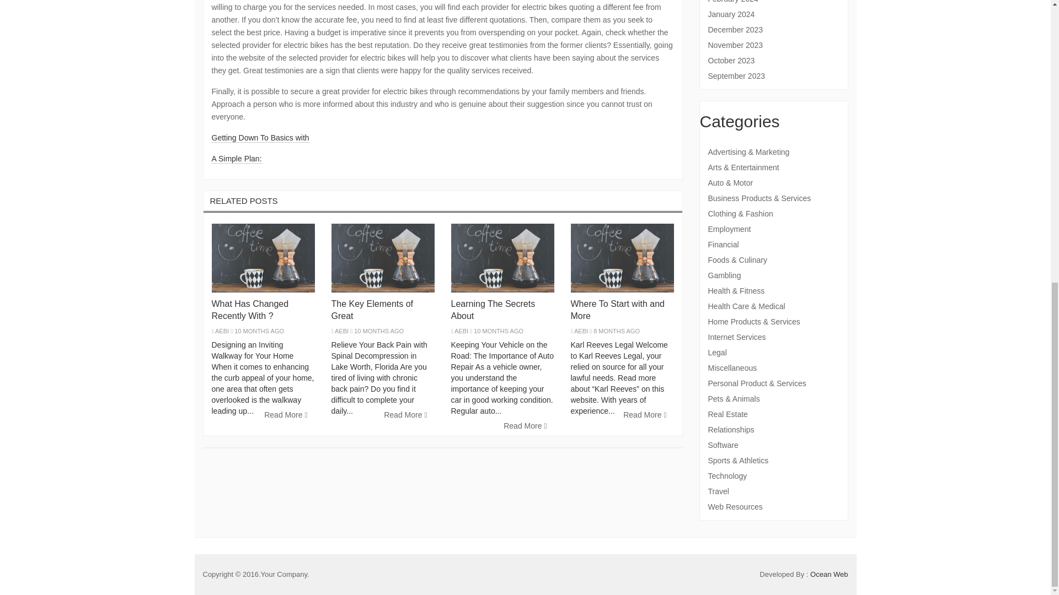 The width and height of the screenshot is (1059, 595). I want to click on Learning The Secrets About, so click(493, 310).